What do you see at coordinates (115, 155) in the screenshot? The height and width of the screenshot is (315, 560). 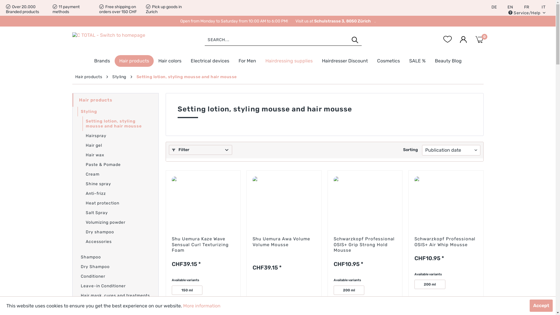 I see `Hair wax` at bounding box center [115, 155].